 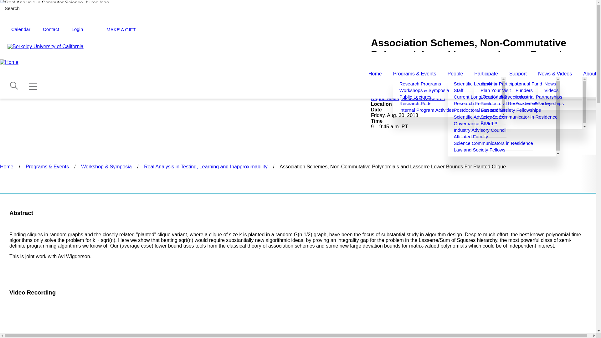 I want to click on Contact, so click(x=51, y=29).